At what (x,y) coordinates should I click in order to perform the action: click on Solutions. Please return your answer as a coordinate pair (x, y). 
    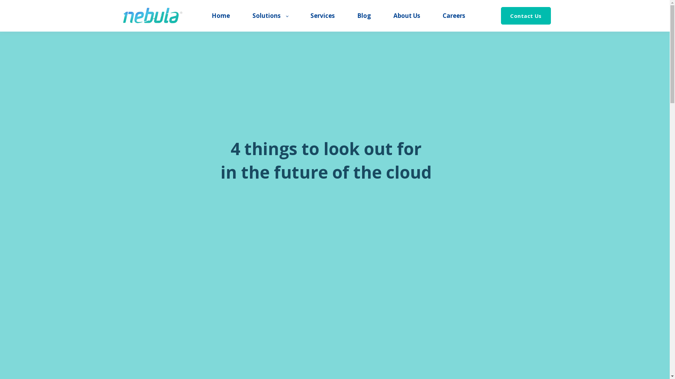
    Looking at the image, I should click on (270, 16).